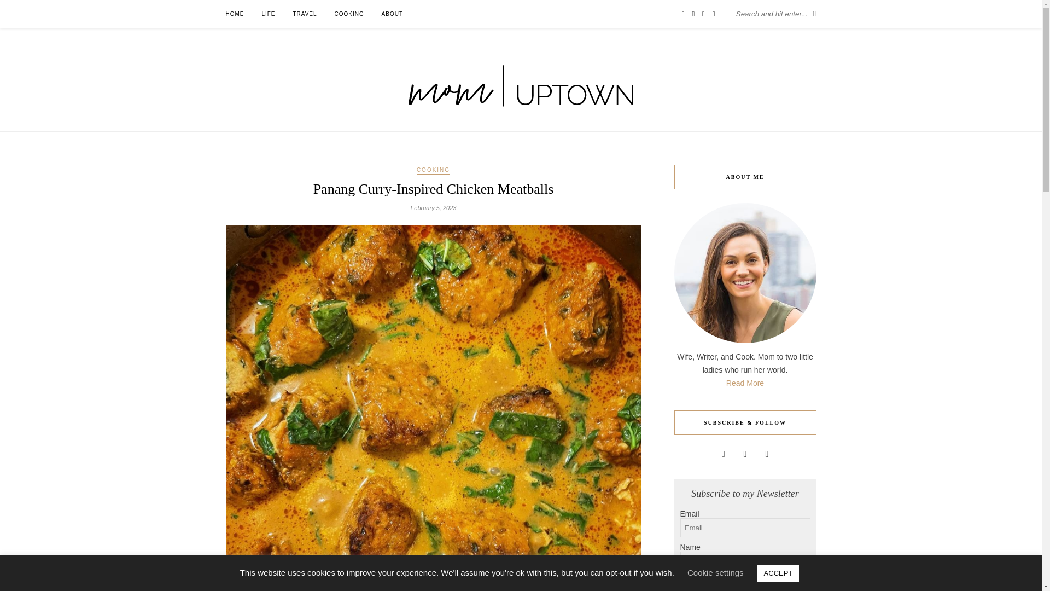  I want to click on COOKING, so click(433, 170).